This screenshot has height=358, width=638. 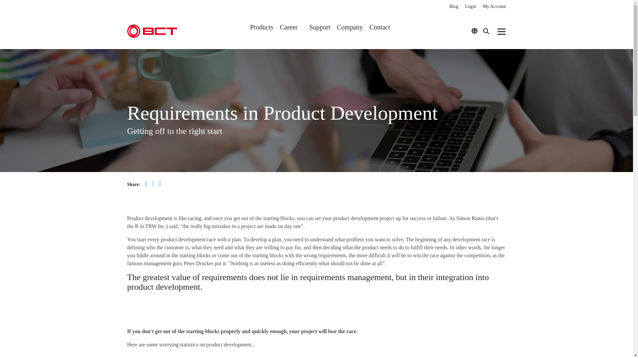 I want to click on My Account, so click(x=491, y=7).